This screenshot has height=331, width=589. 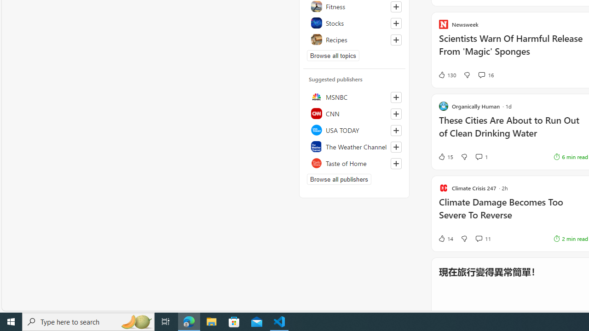 What do you see at coordinates (354, 23) in the screenshot?
I see `Stocks` at bounding box center [354, 23].